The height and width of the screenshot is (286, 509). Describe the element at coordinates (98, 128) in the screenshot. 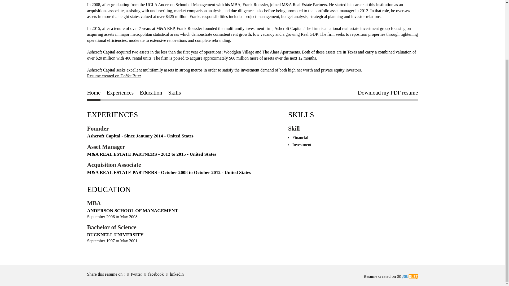

I see `Founder` at that location.